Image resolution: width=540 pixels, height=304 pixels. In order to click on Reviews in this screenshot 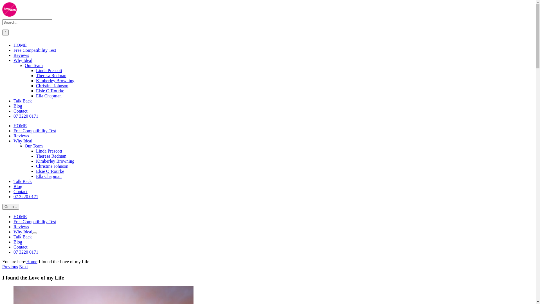, I will do `click(21, 136)`.